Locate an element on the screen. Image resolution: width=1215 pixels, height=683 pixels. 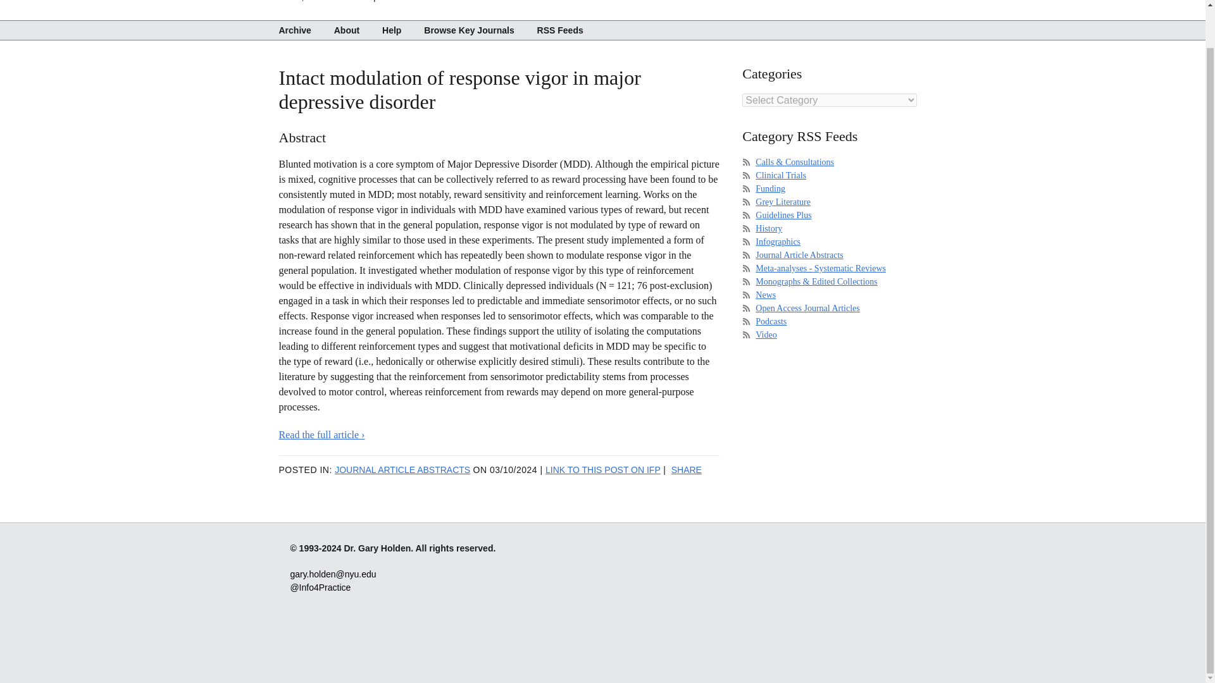
News is located at coordinates (766, 295).